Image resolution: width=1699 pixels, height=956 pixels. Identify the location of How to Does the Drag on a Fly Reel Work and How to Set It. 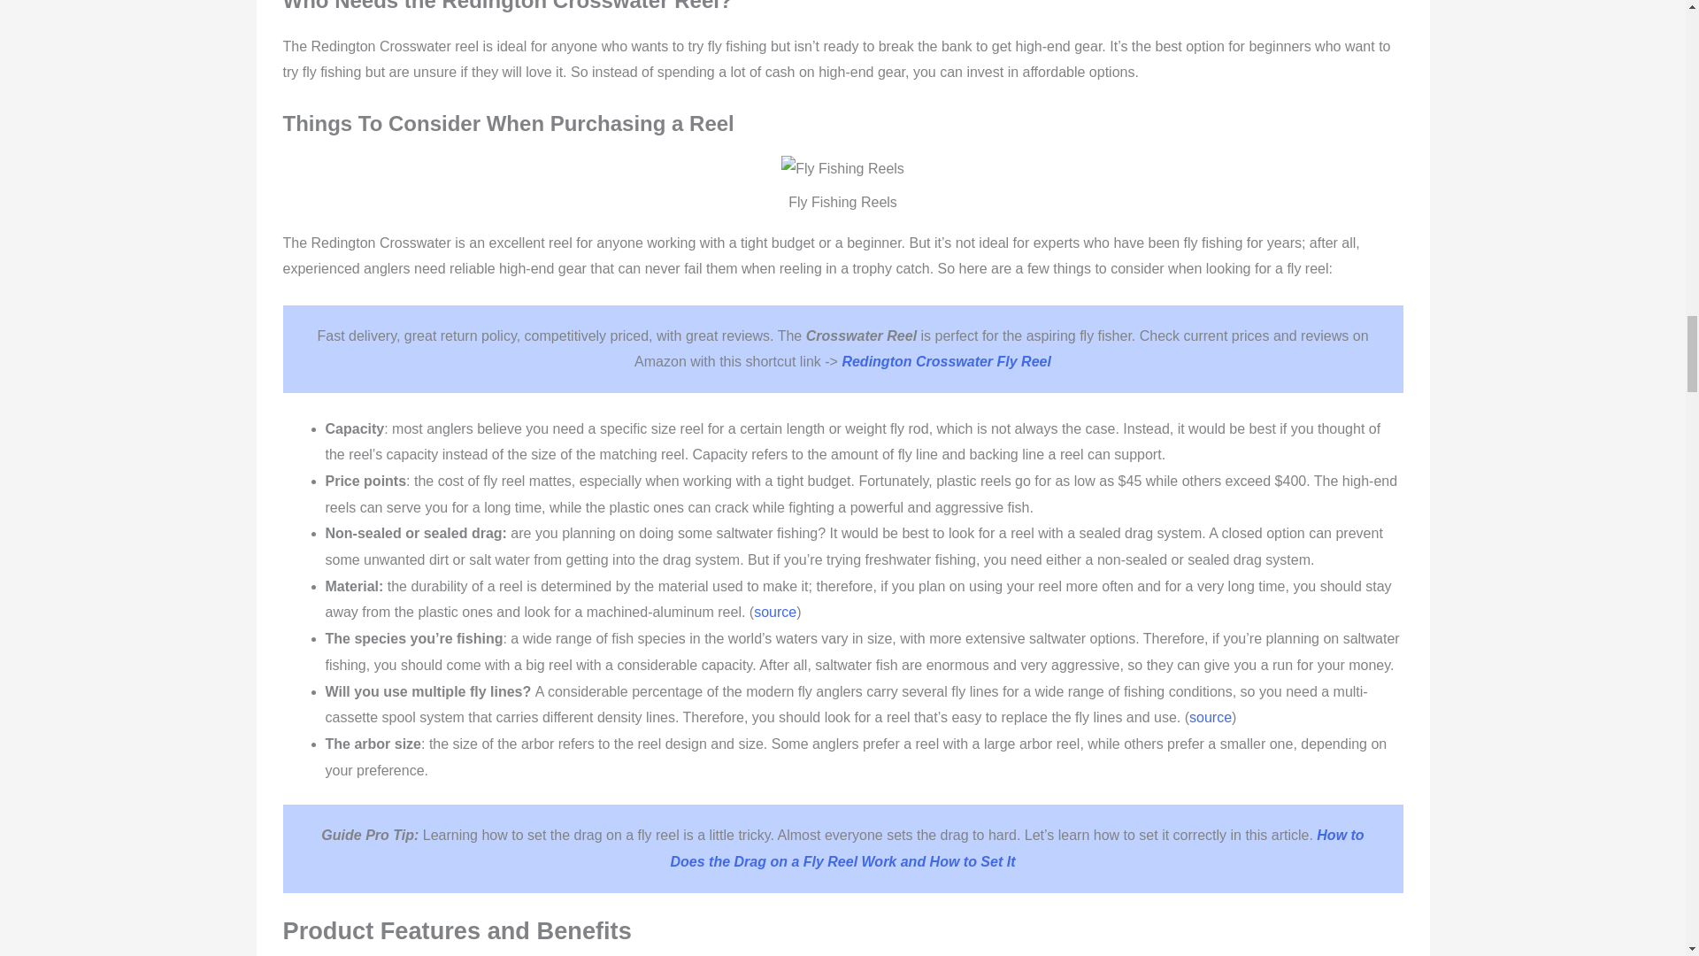
(1018, 848).